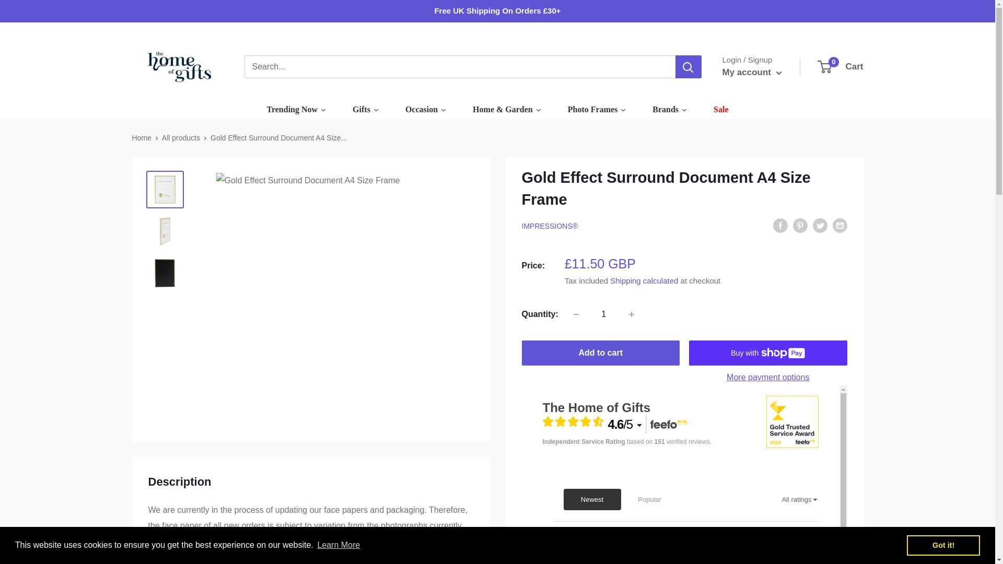 Image resolution: width=1003 pixels, height=564 pixels. I want to click on Trending Now, so click(751, 73).